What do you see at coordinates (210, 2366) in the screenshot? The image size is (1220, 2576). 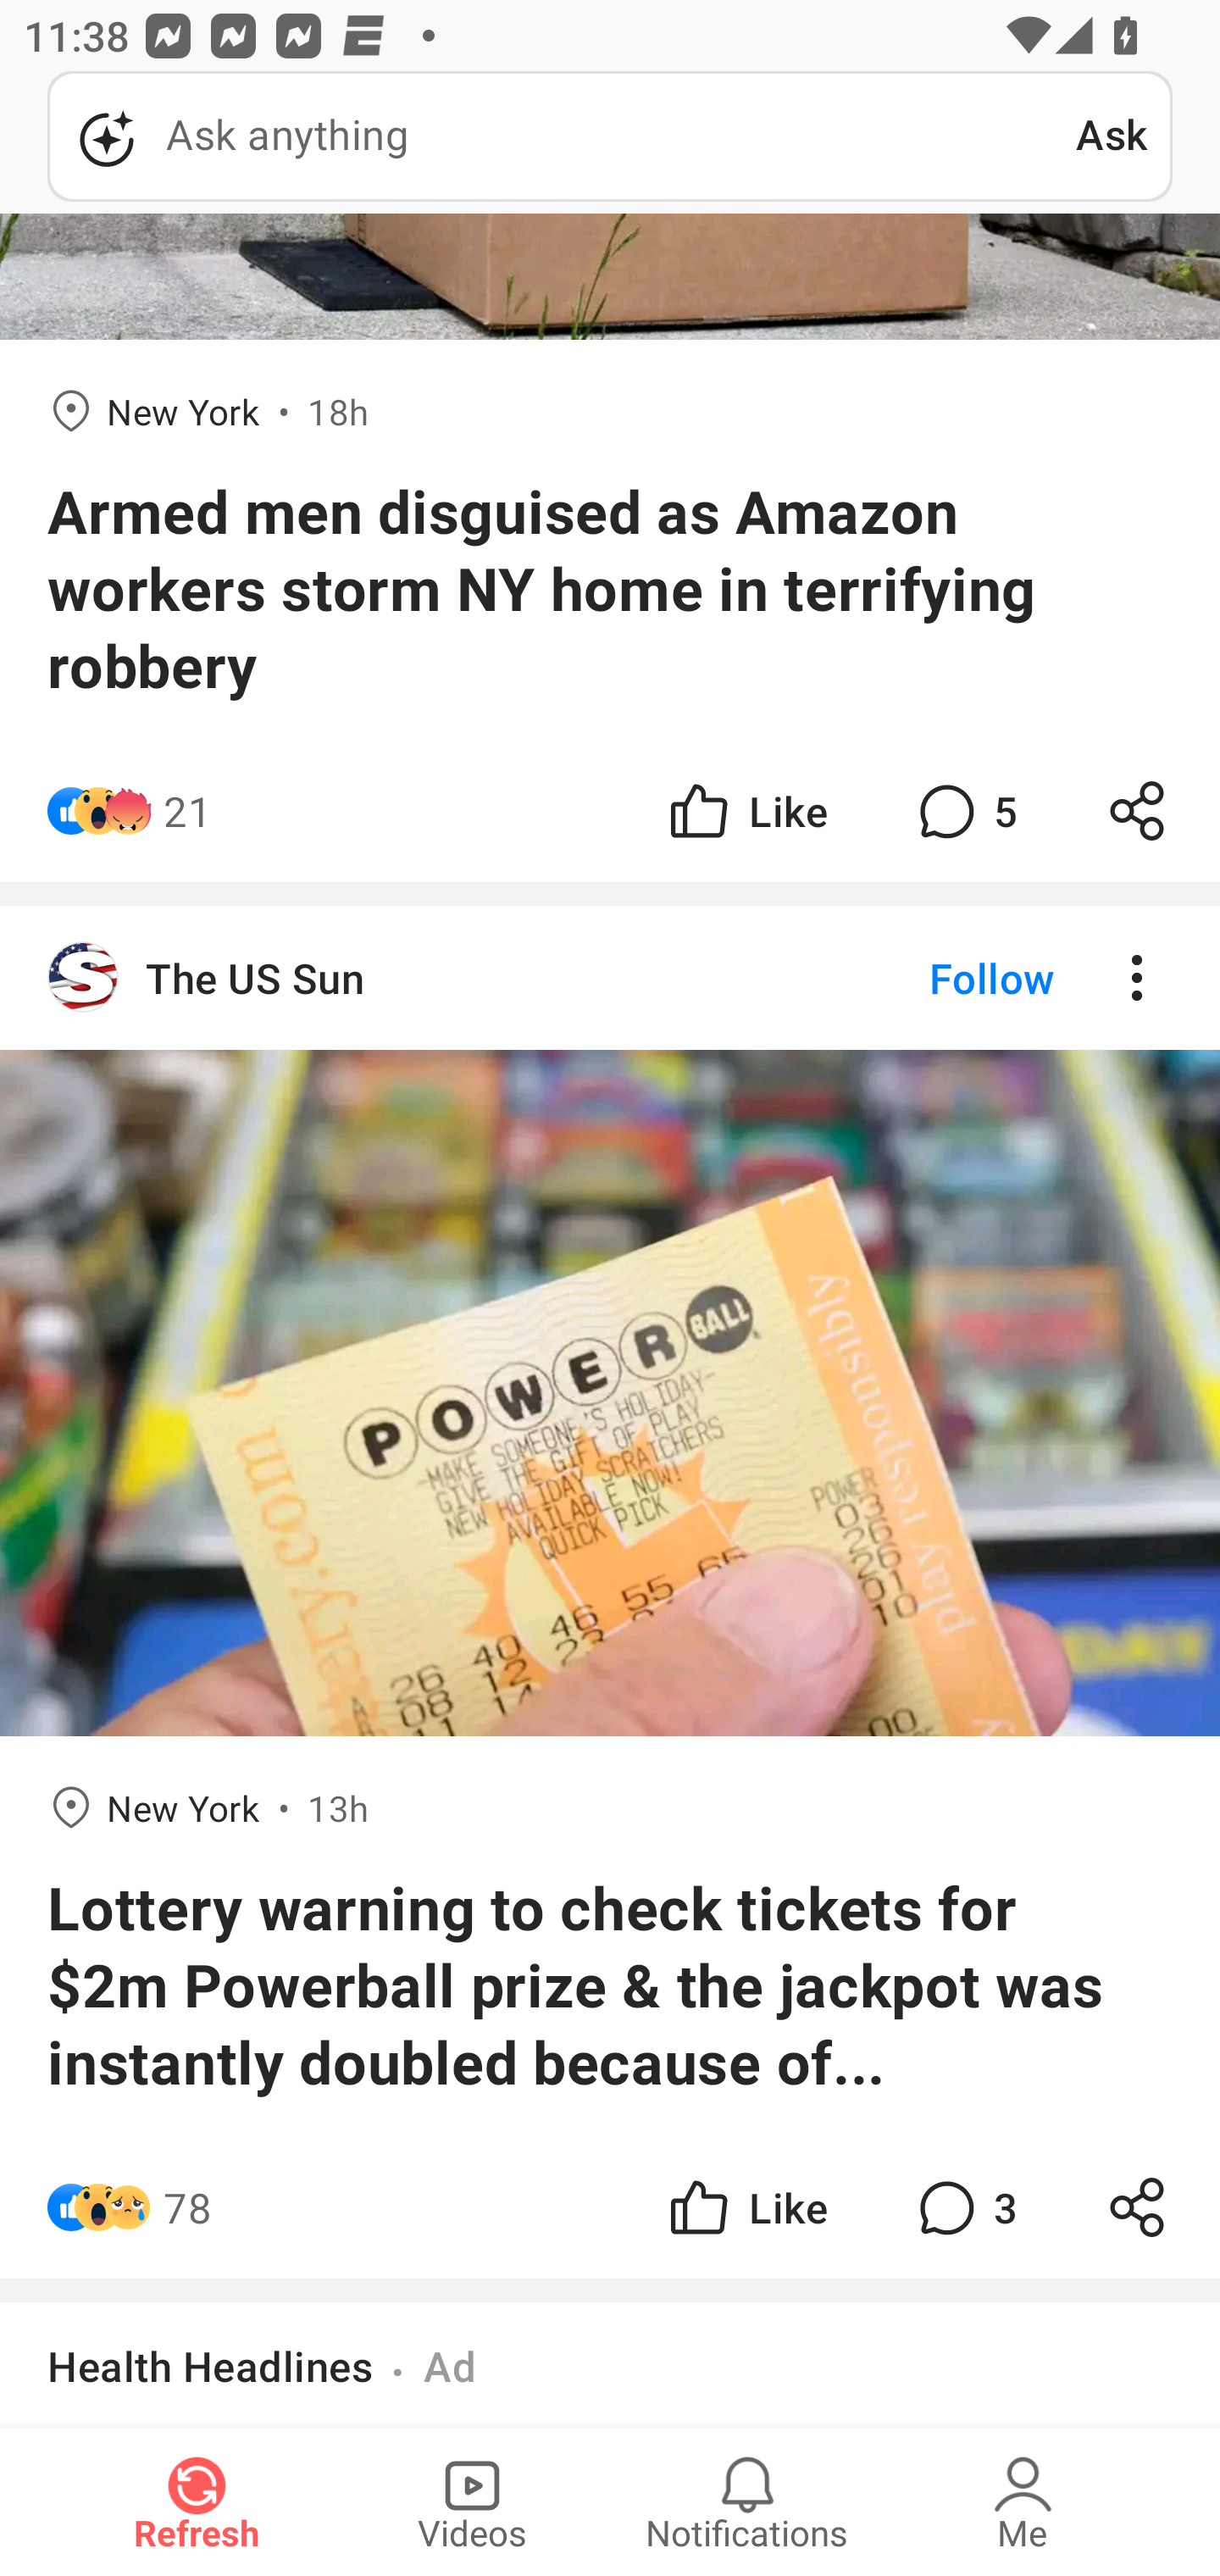 I see `Health Headlines` at bounding box center [210, 2366].